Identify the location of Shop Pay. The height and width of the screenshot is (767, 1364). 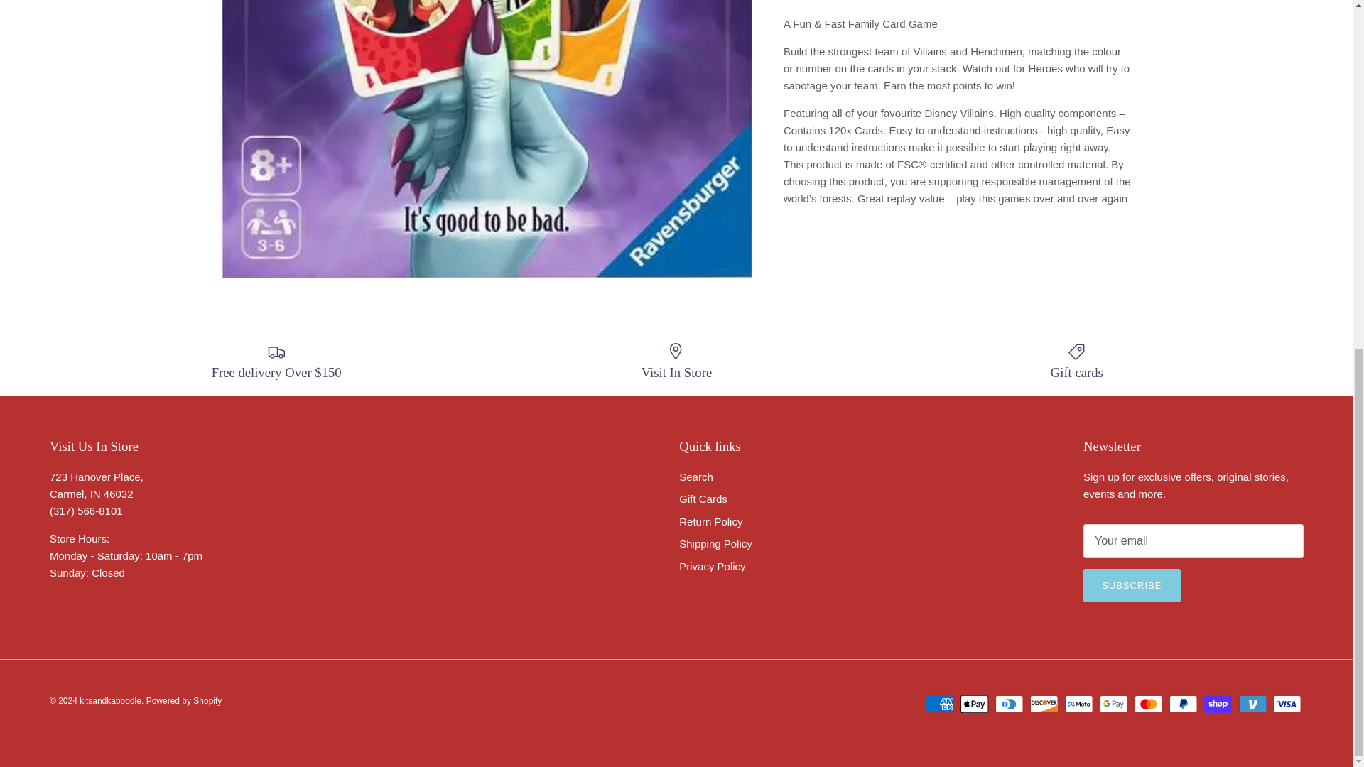
(1218, 704).